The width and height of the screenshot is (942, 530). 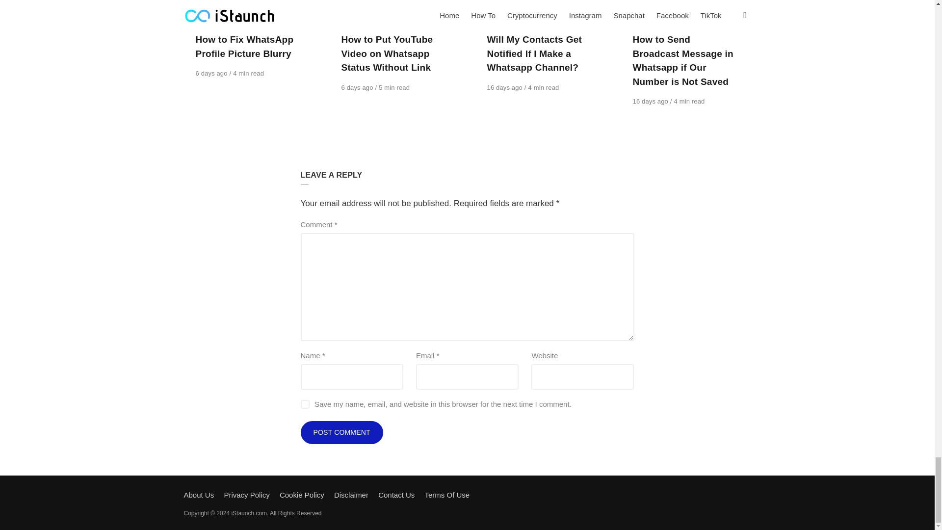 What do you see at coordinates (505, 87) in the screenshot?
I see `August 14, 2024` at bounding box center [505, 87].